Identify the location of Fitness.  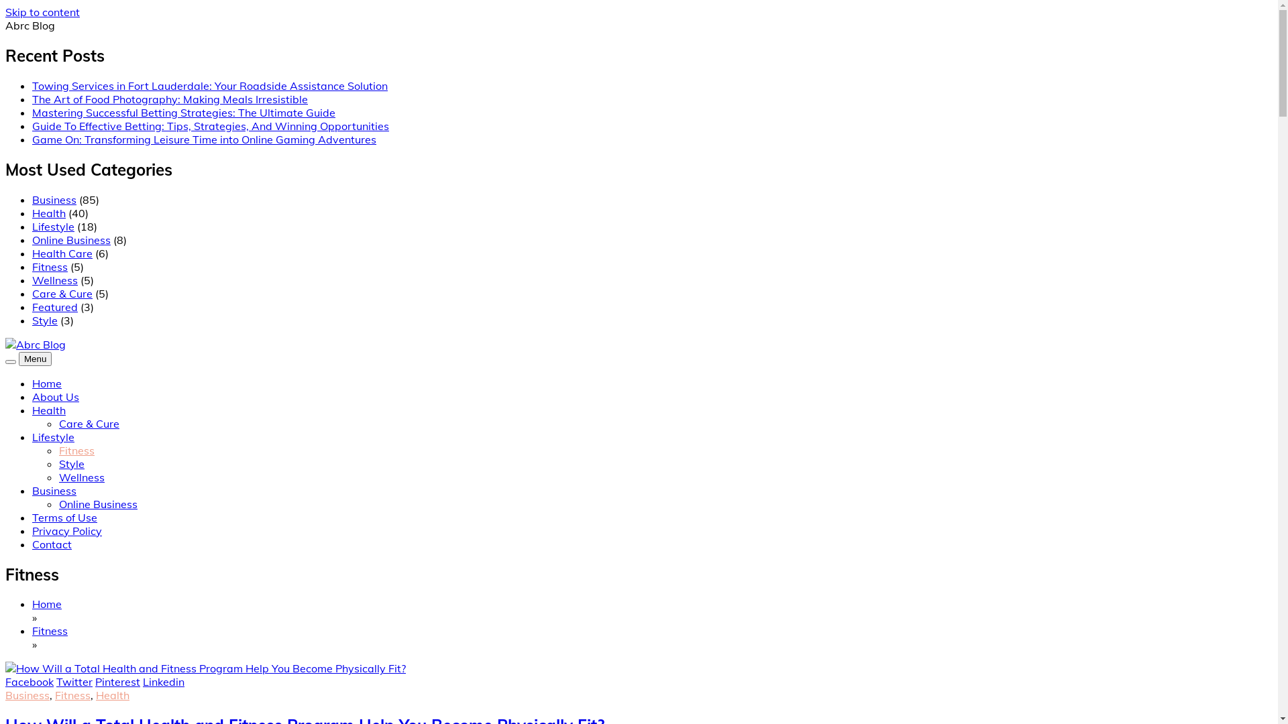
(50, 631).